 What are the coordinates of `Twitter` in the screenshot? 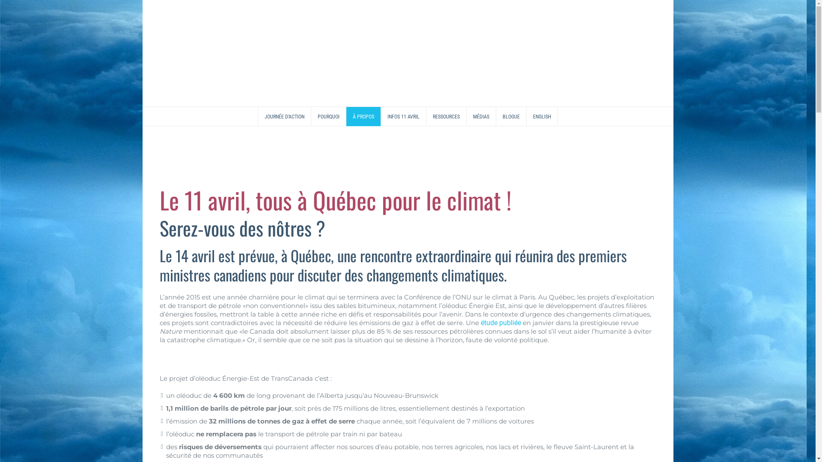 It's located at (795, 68).